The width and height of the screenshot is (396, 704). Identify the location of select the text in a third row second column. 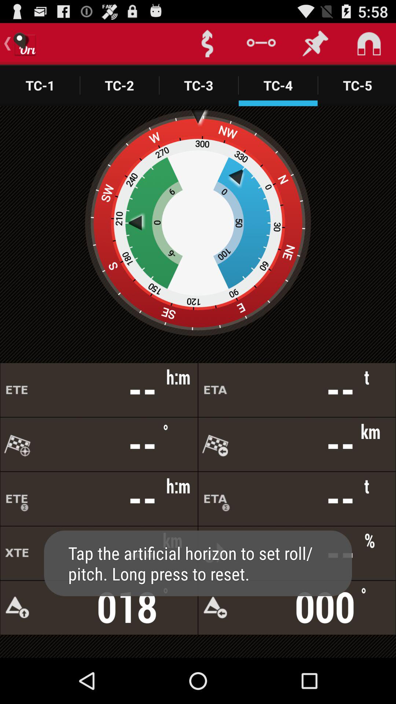
(297, 499).